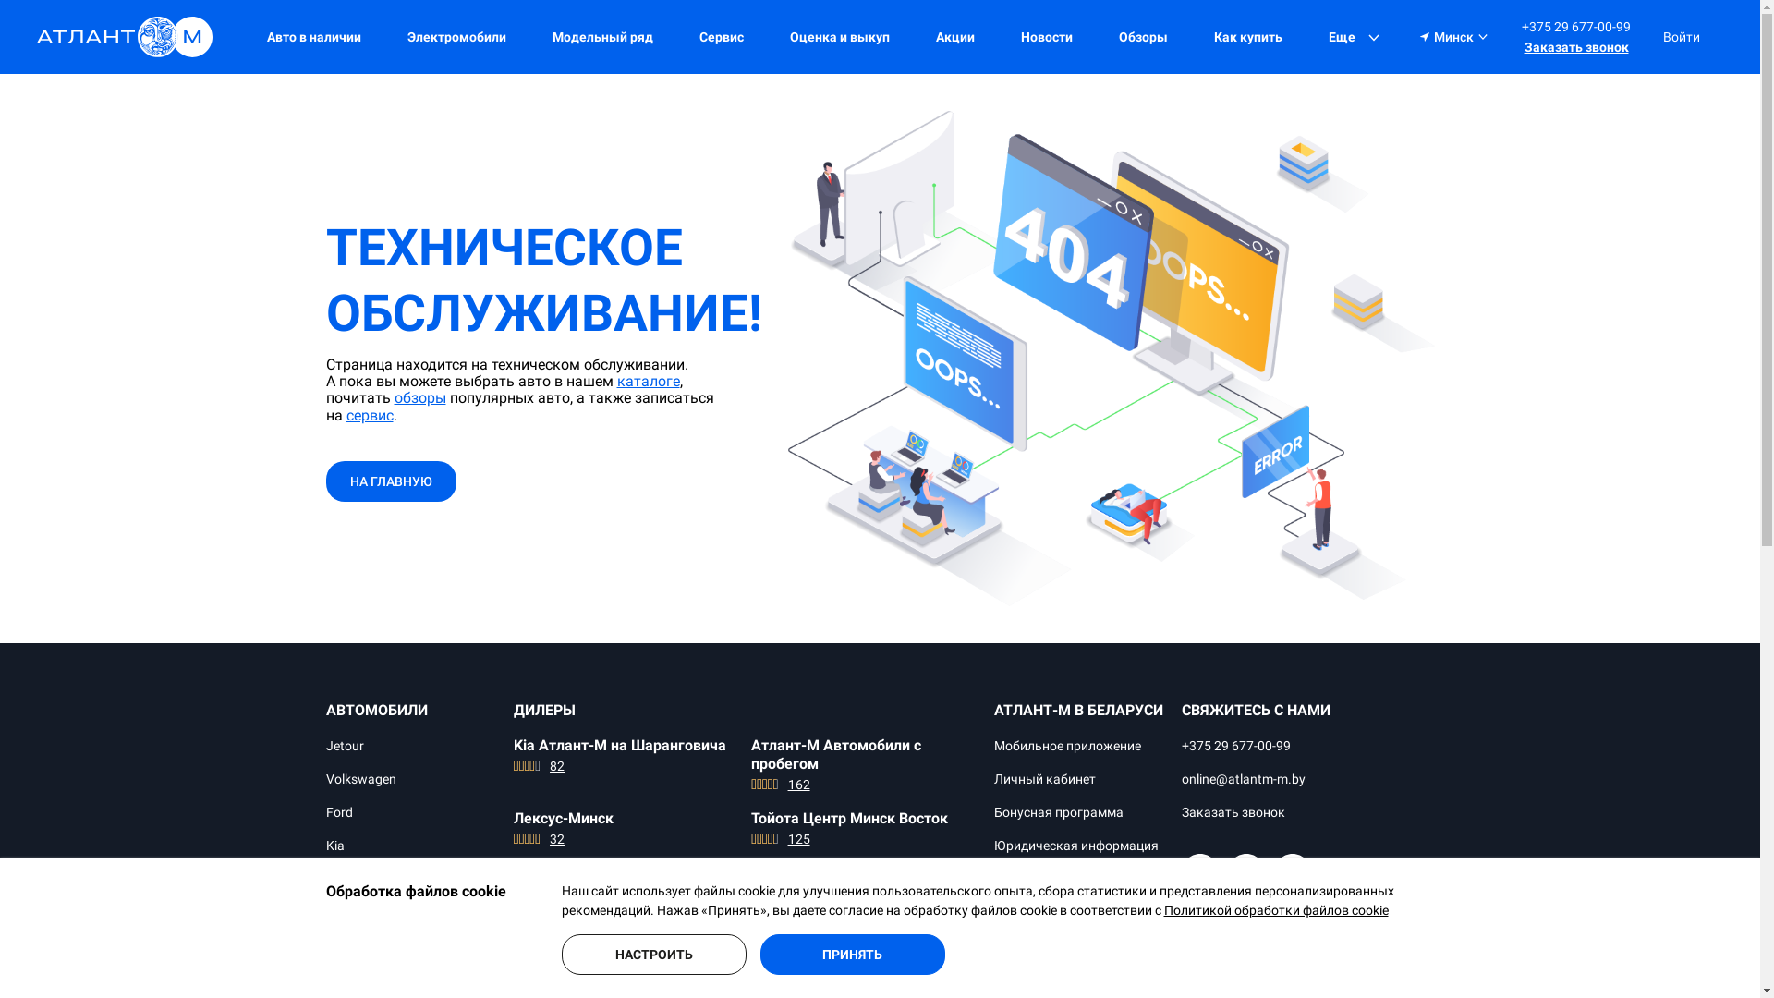 The height and width of the screenshot is (998, 1774). Describe the element at coordinates (1576, 27) in the screenshot. I see `+375 29 677-00-99` at that location.